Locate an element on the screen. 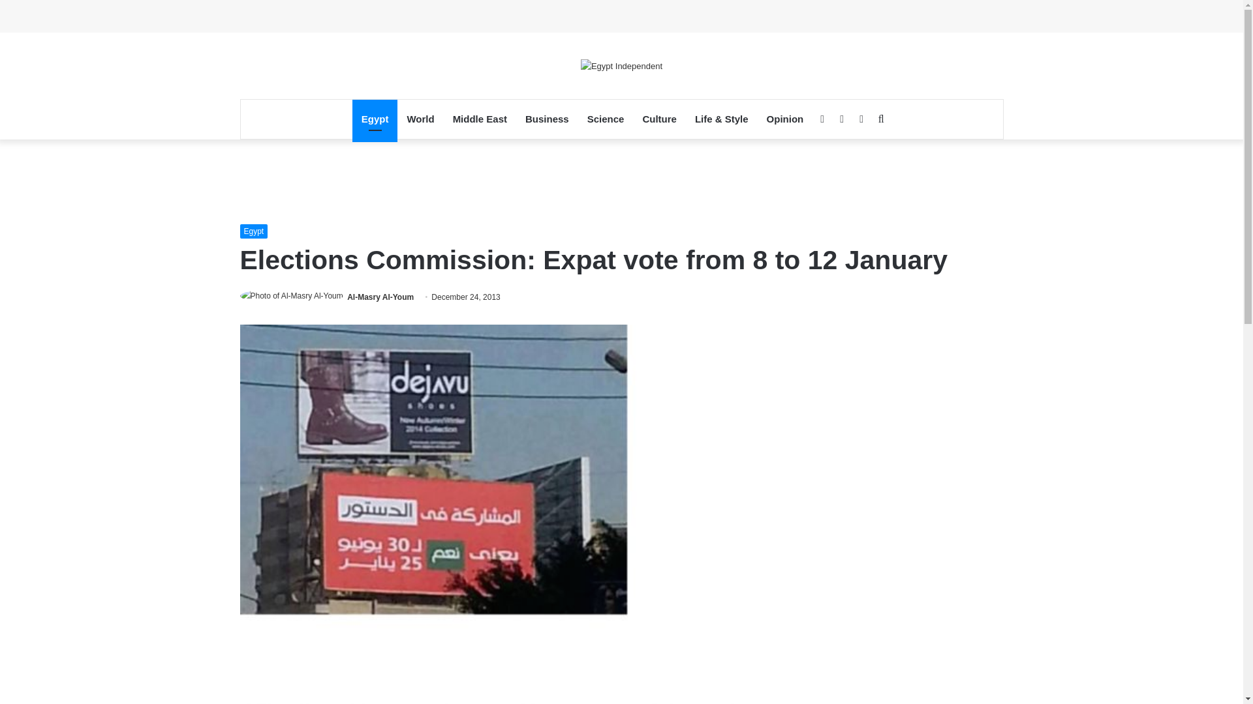 The width and height of the screenshot is (1253, 704). Culture is located at coordinates (659, 119).